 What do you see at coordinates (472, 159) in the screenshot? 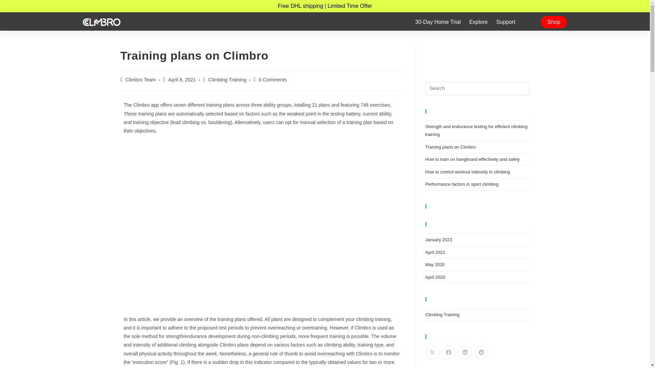
I see `How to train on hangboard effectively and safely` at bounding box center [472, 159].